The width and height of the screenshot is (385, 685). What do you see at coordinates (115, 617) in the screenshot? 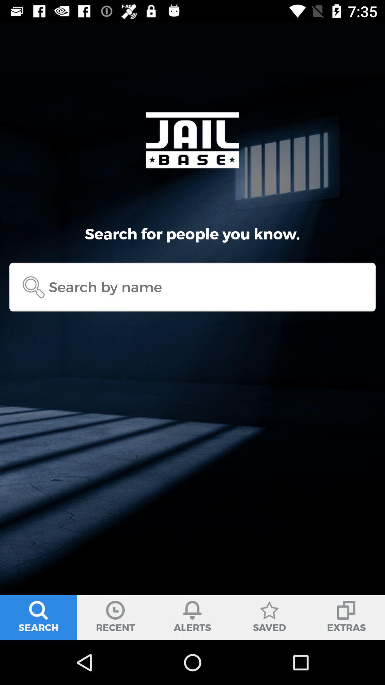
I see `click recent` at bounding box center [115, 617].